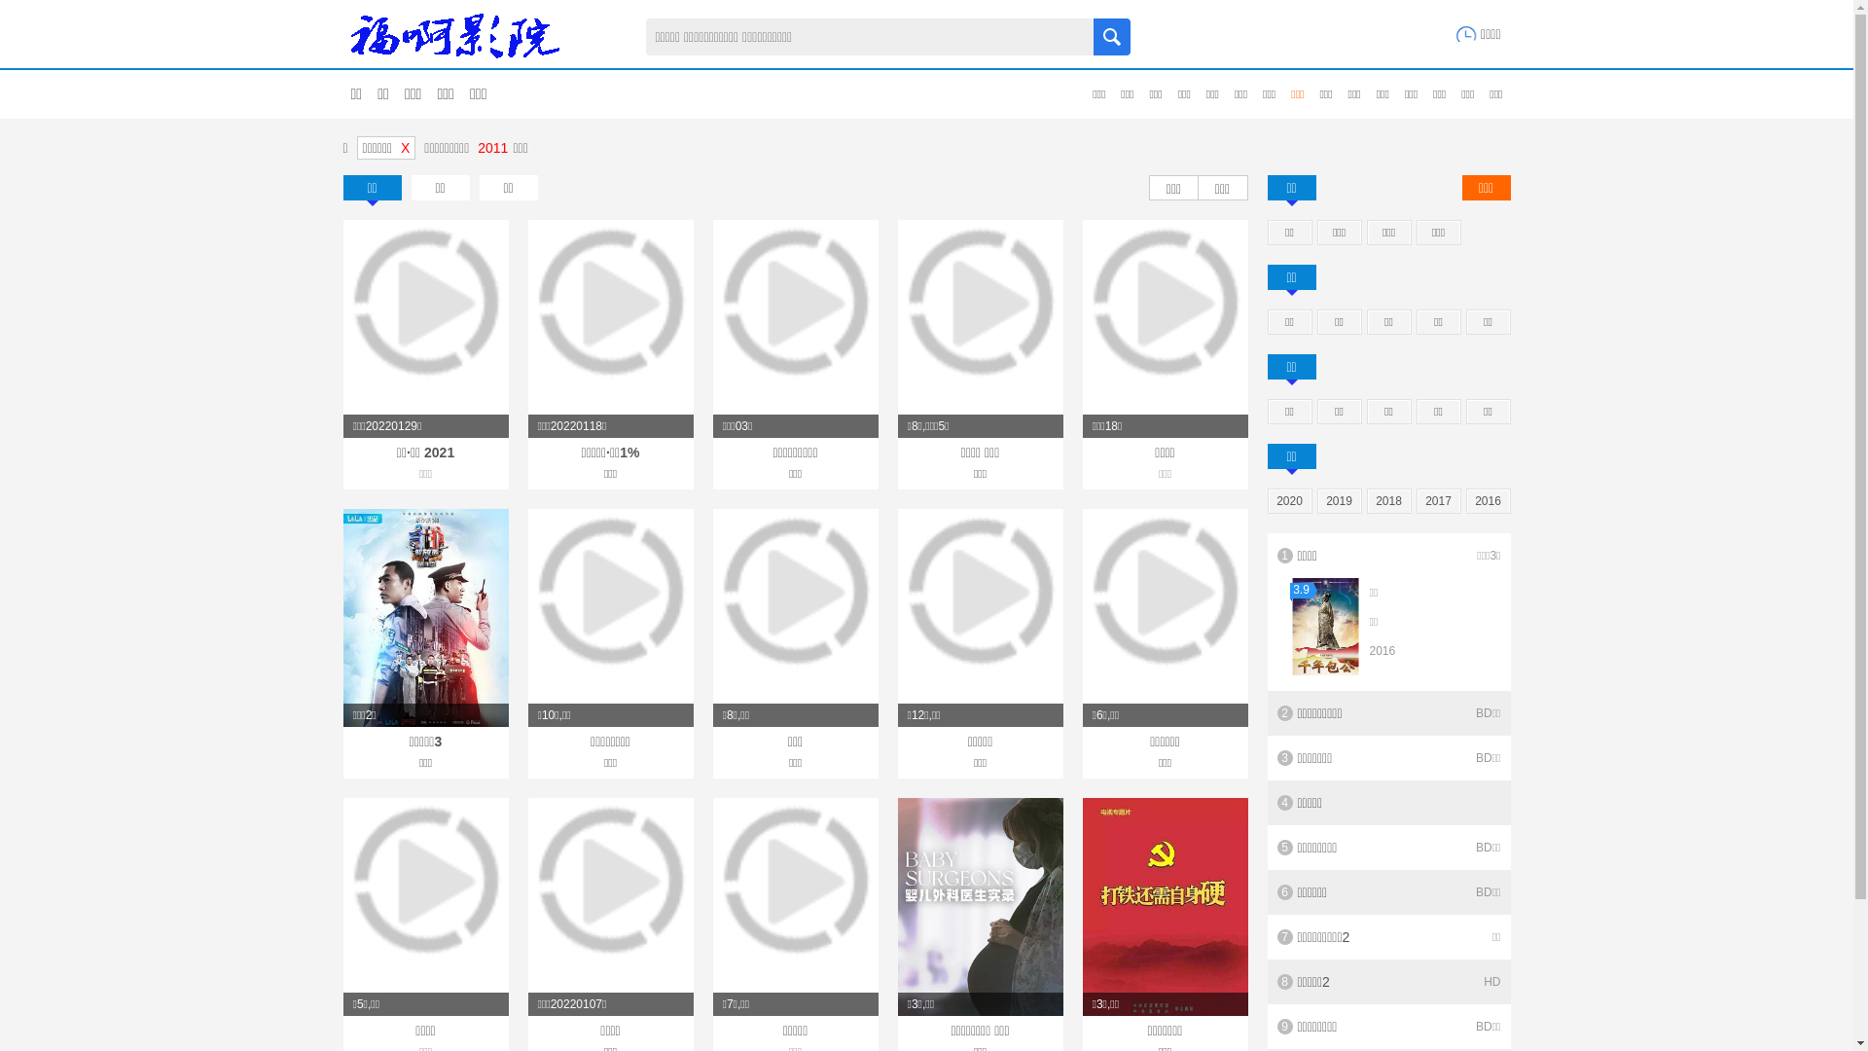 The height and width of the screenshot is (1051, 1868). What do you see at coordinates (1438, 502) in the screenshot?
I see `2017` at bounding box center [1438, 502].